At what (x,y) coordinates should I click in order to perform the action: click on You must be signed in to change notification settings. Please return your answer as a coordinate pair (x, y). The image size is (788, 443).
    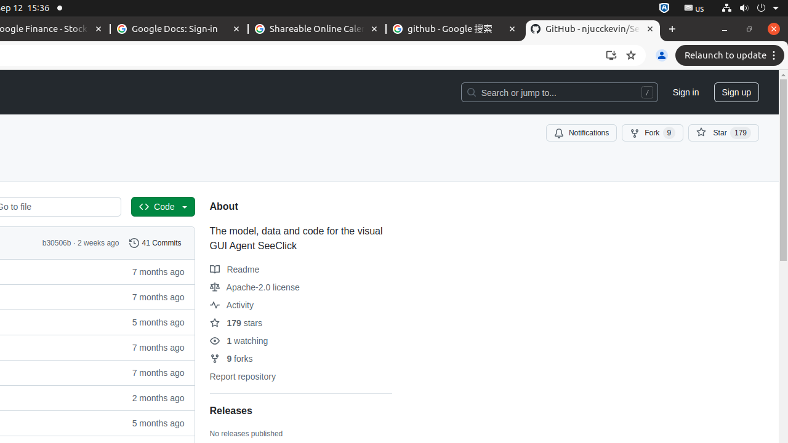
    Looking at the image, I should click on (581, 133).